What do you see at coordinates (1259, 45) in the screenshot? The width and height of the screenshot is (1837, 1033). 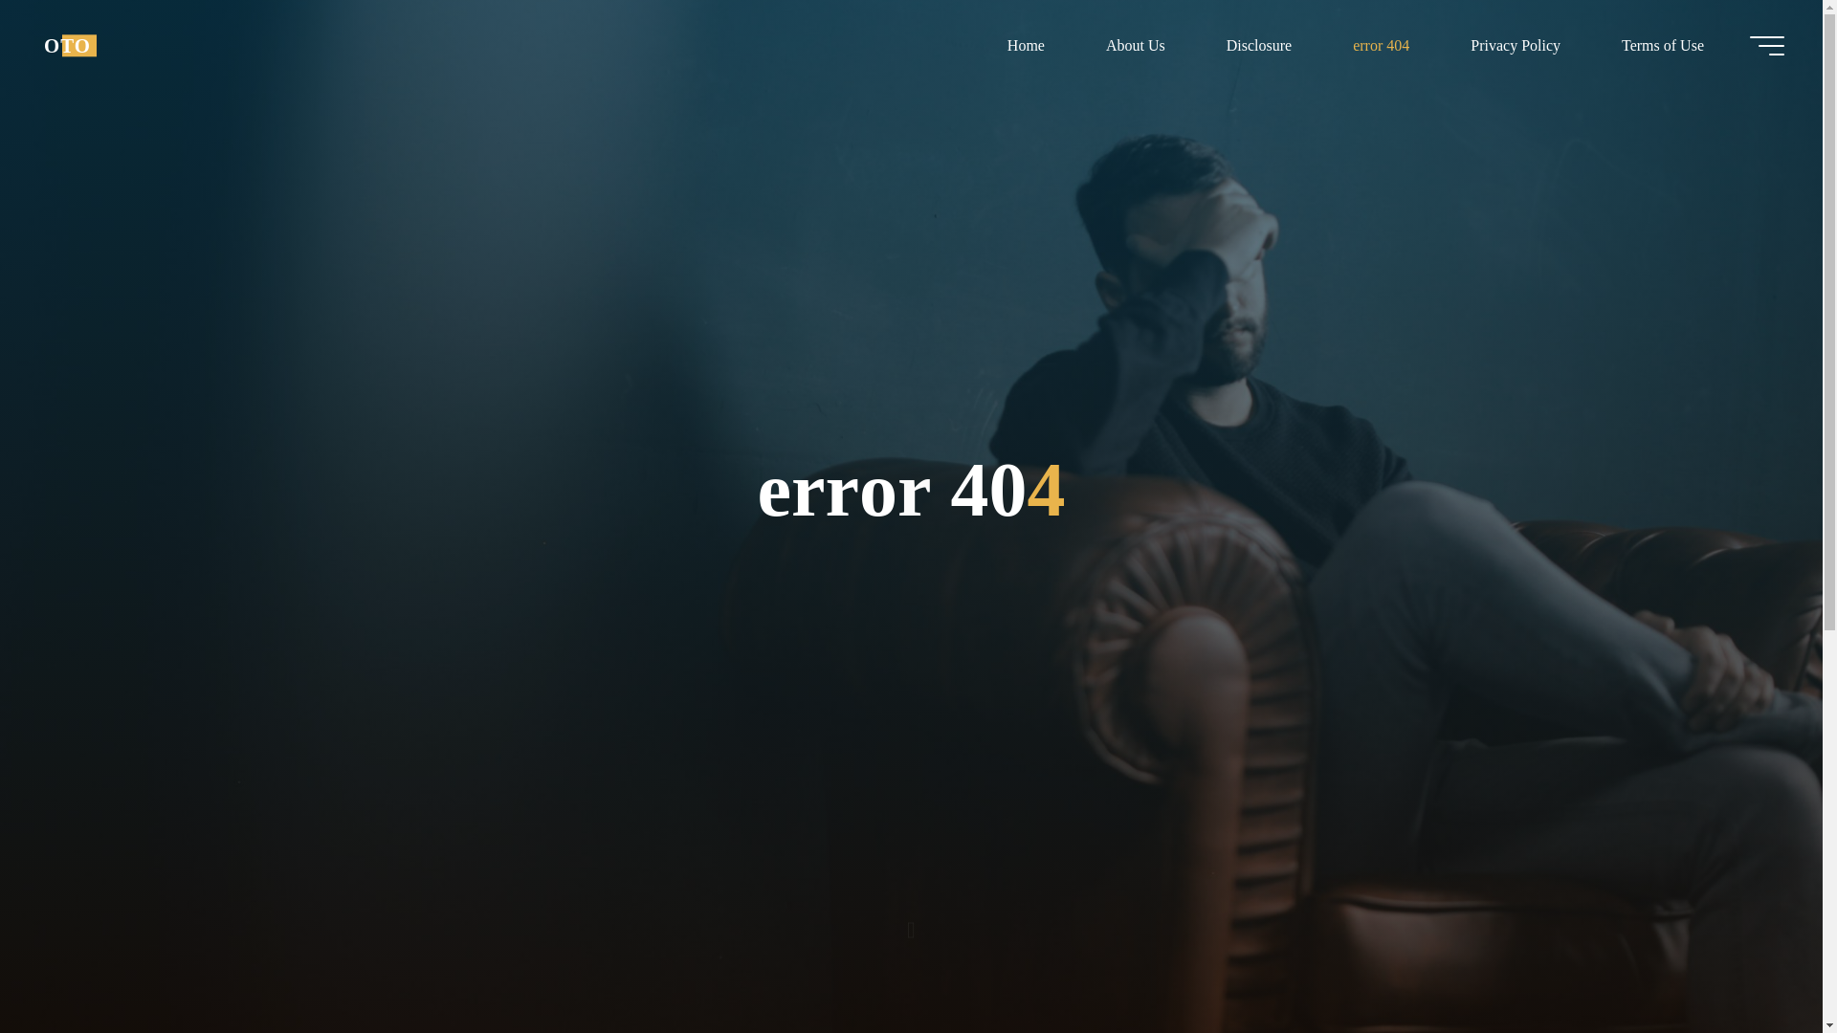 I see `Disclosure` at bounding box center [1259, 45].